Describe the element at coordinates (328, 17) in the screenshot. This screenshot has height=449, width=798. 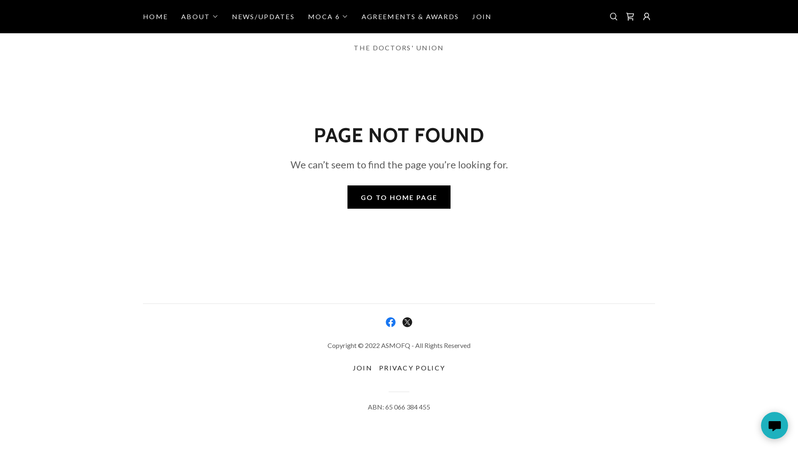
I see `MOCA 6` at that location.